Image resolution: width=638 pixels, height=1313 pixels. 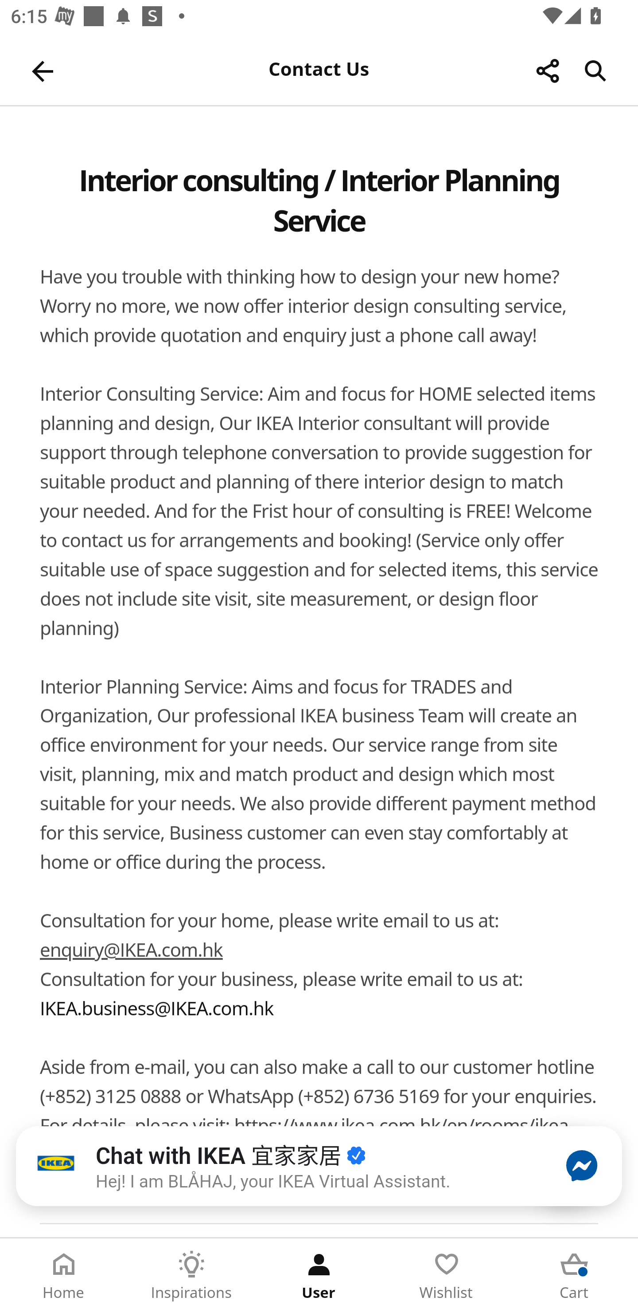 I want to click on Cart
Tab 5 of 5, so click(x=574, y=1276).